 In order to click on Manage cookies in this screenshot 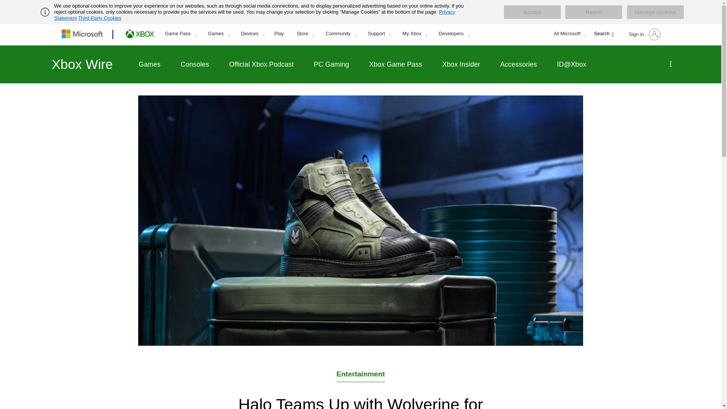, I will do `click(655, 12)`.